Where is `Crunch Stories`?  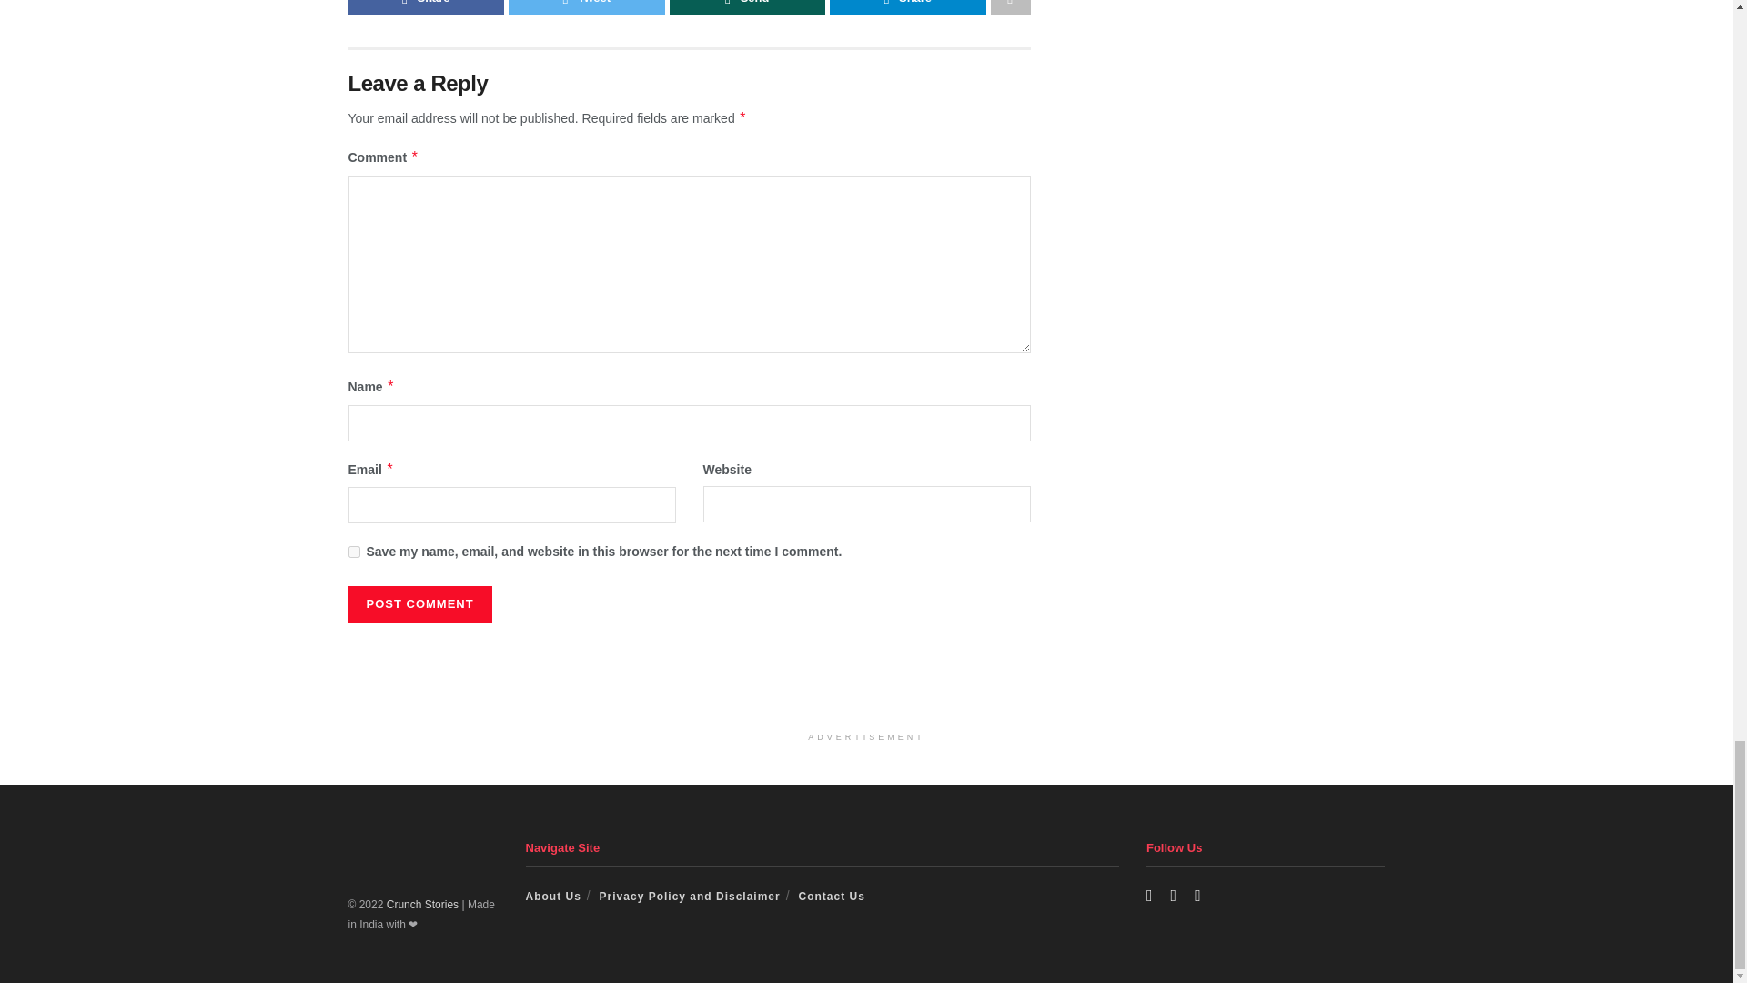
Crunch Stories is located at coordinates (422, 905).